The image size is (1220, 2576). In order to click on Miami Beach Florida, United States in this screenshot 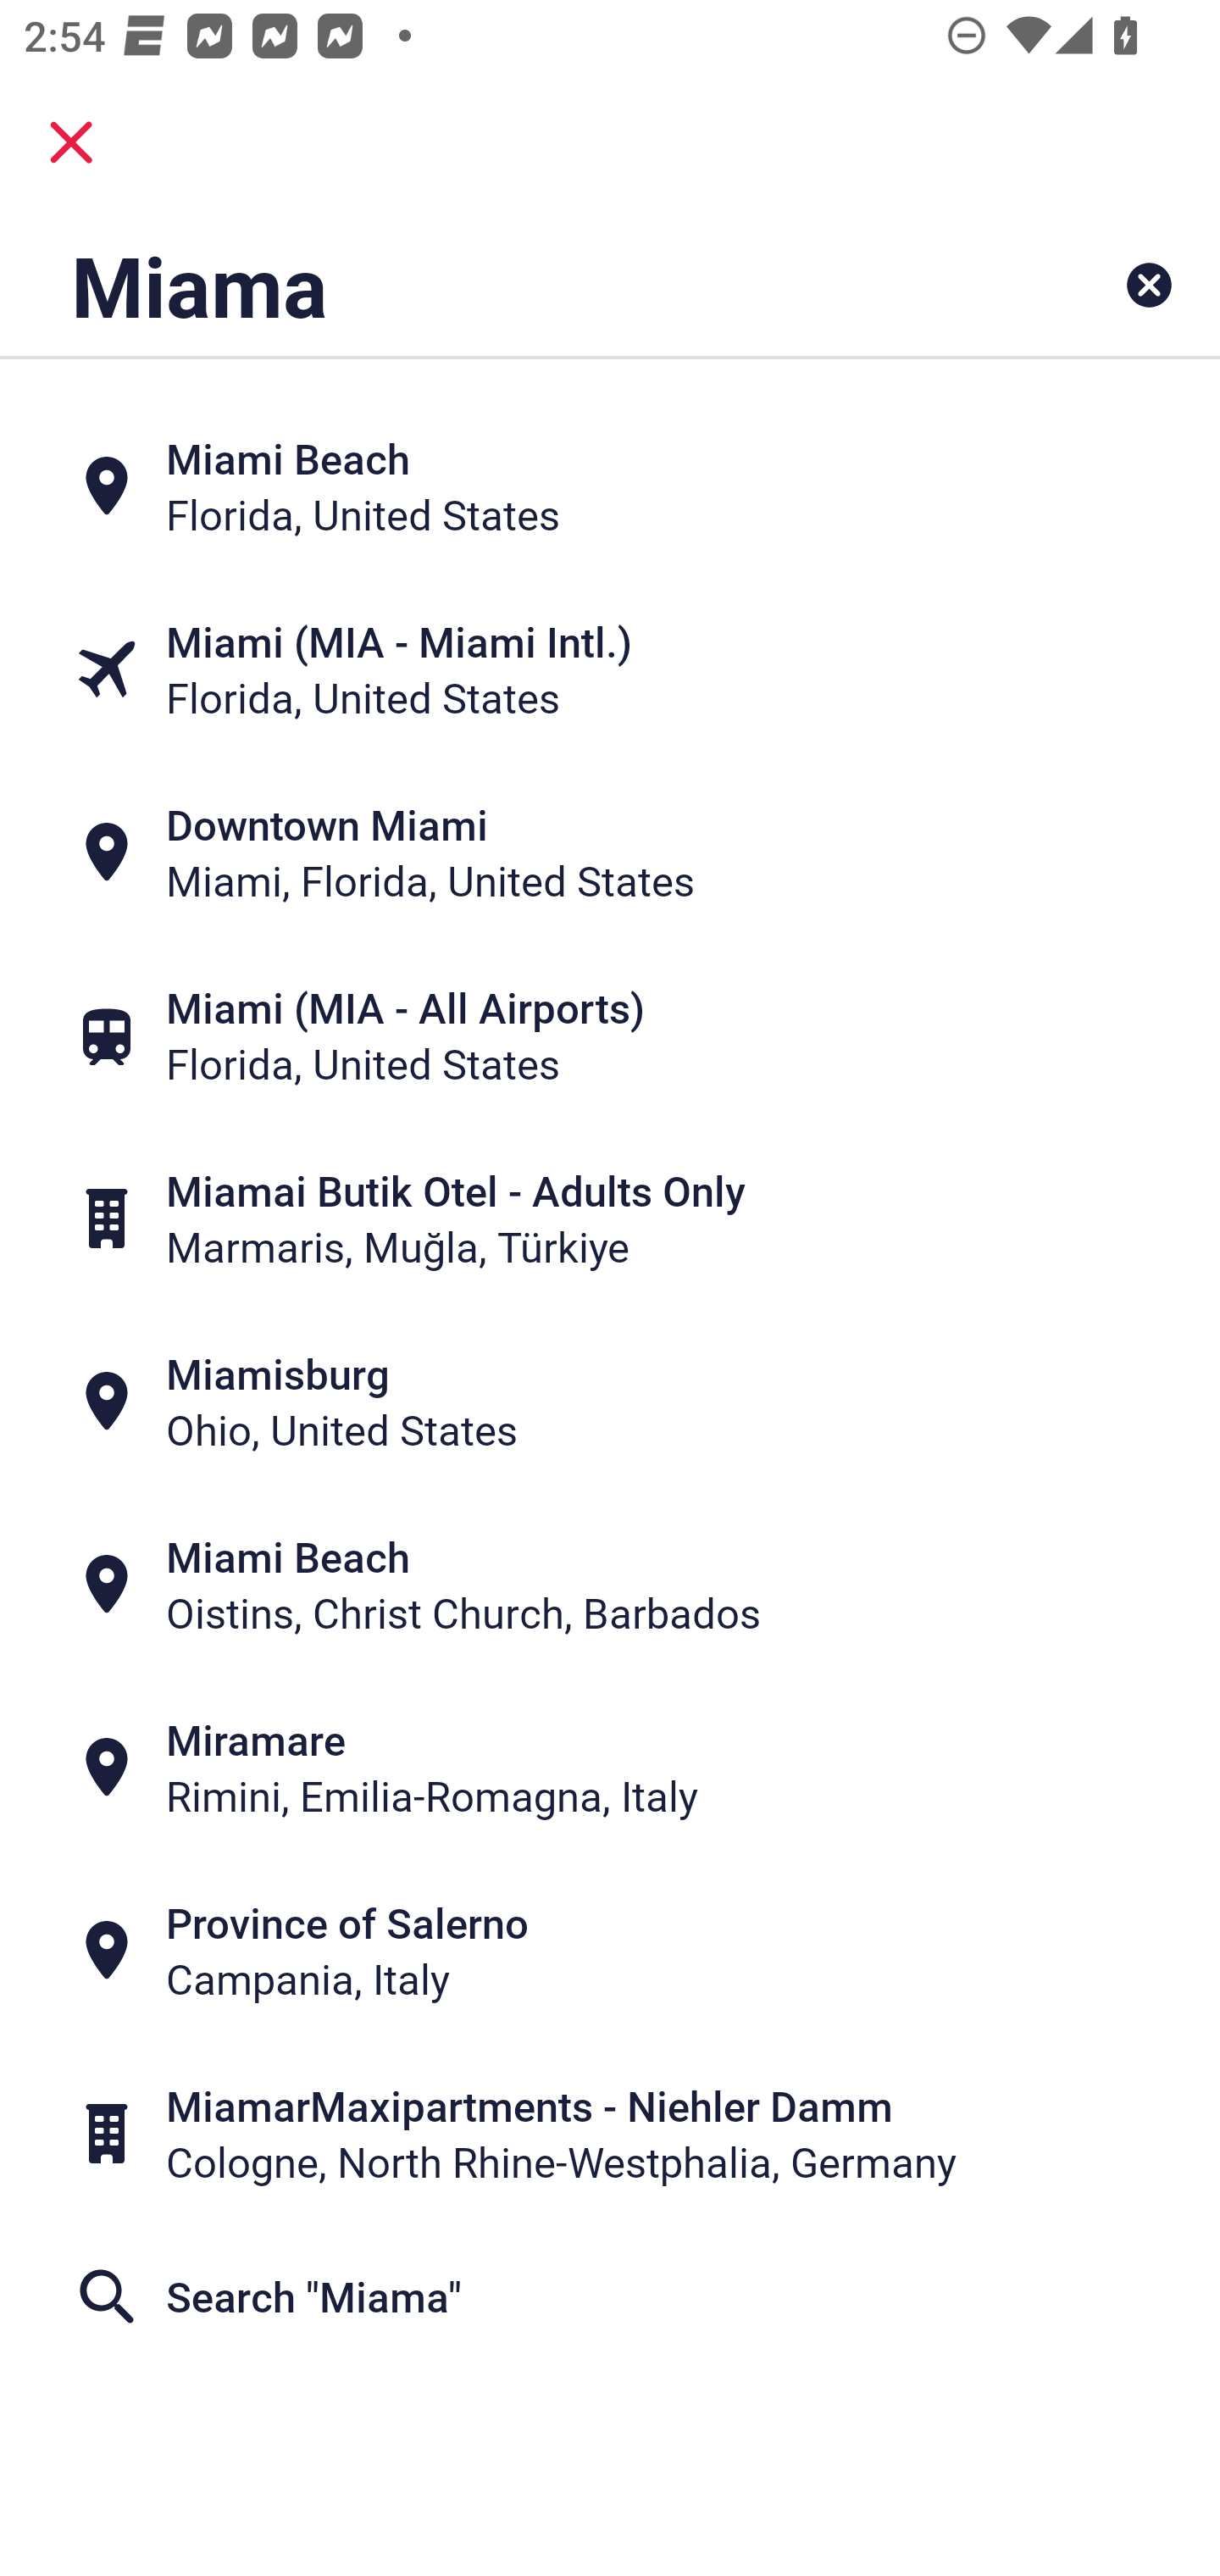, I will do `click(610, 485)`.